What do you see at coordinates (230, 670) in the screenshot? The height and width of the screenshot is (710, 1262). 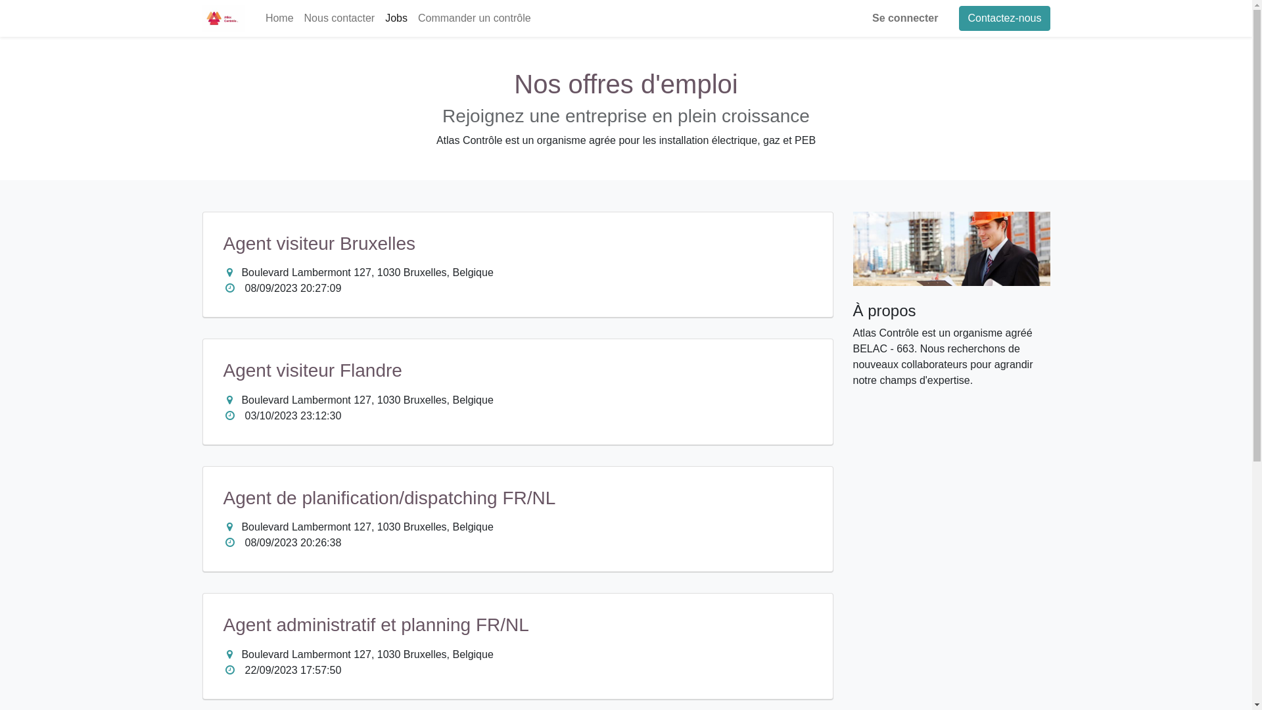 I see `Date de publication` at bounding box center [230, 670].